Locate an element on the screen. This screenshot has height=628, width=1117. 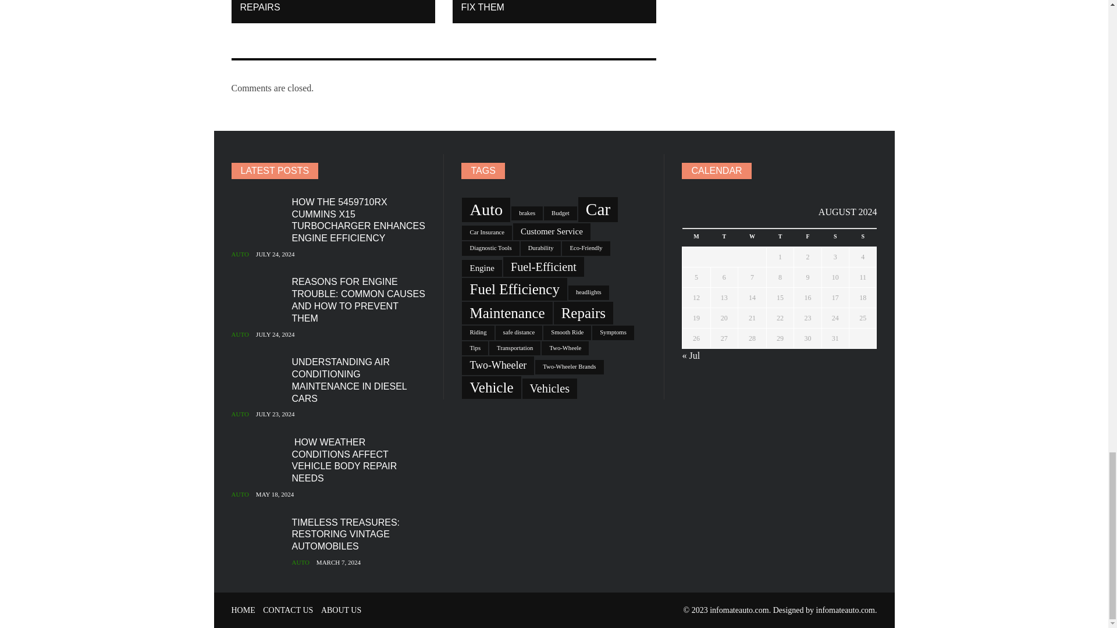
Sunday is located at coordinates (863, 238).